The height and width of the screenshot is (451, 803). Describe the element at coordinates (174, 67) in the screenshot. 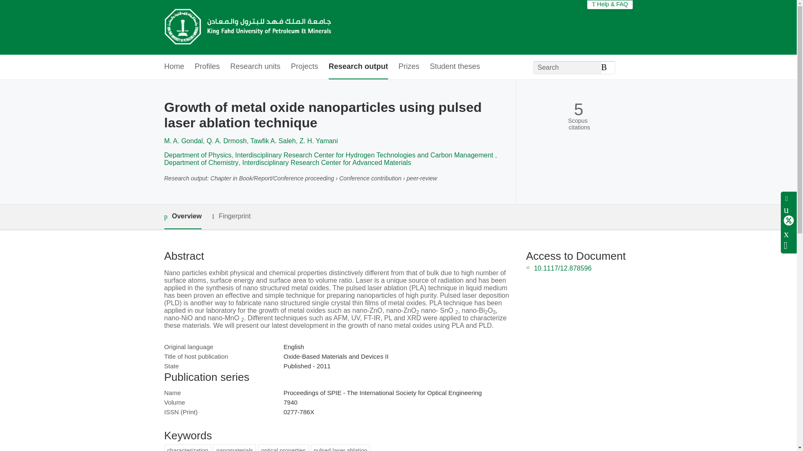

I see `Home` at that location.